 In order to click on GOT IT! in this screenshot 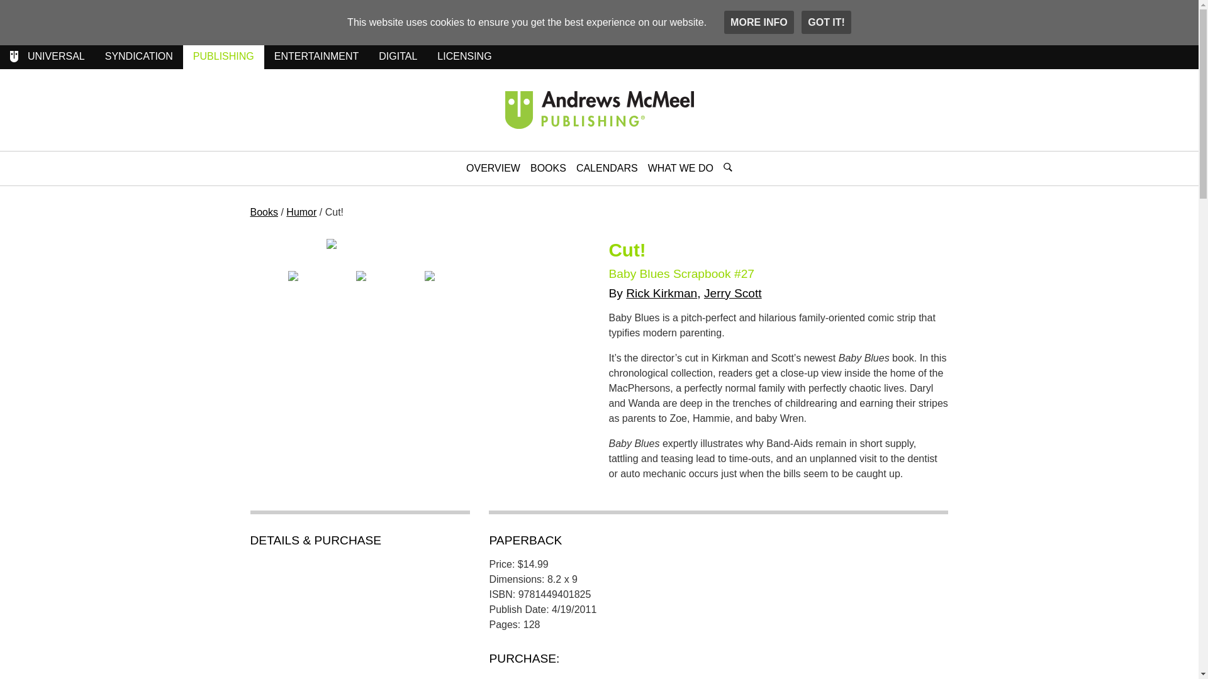, I will do `click(827, 23)`.